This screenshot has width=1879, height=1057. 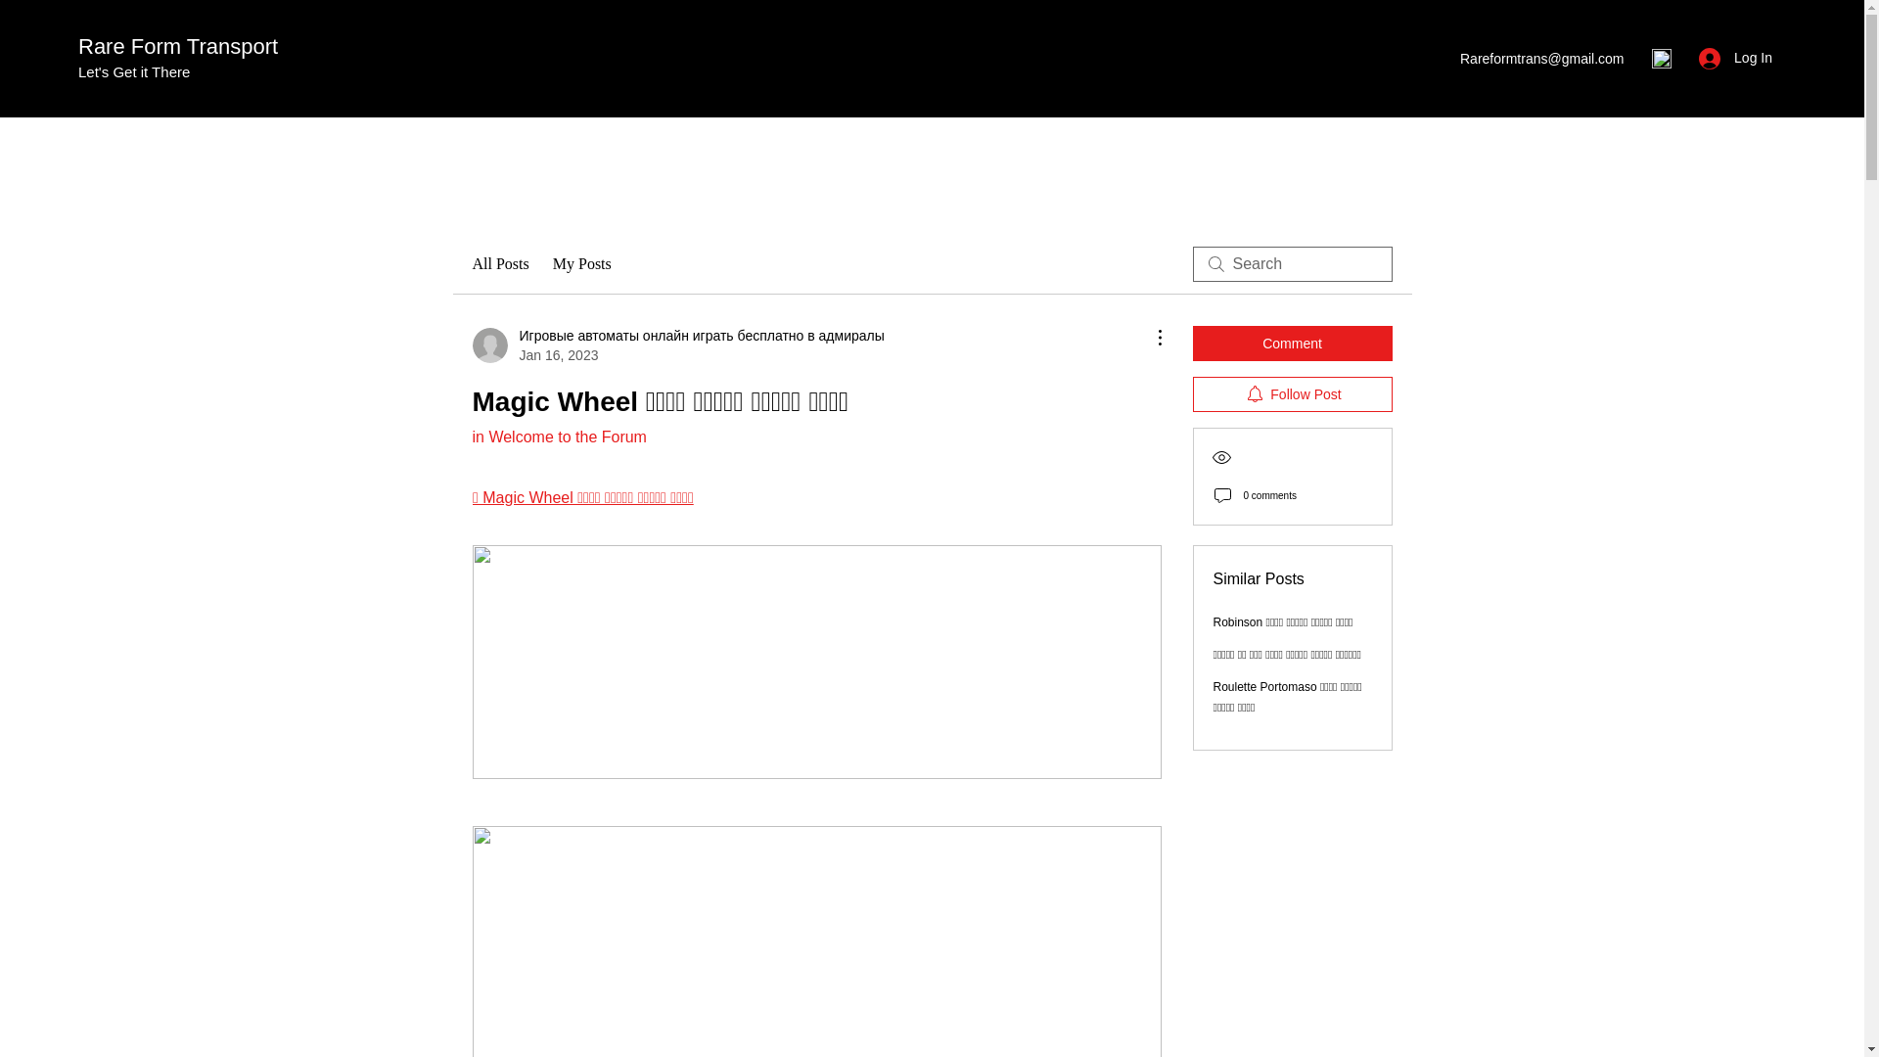 What do you see at coordinates (1292, 393) in the screenshot?
I see `Follow Post` at bounding box center [1292, 393].